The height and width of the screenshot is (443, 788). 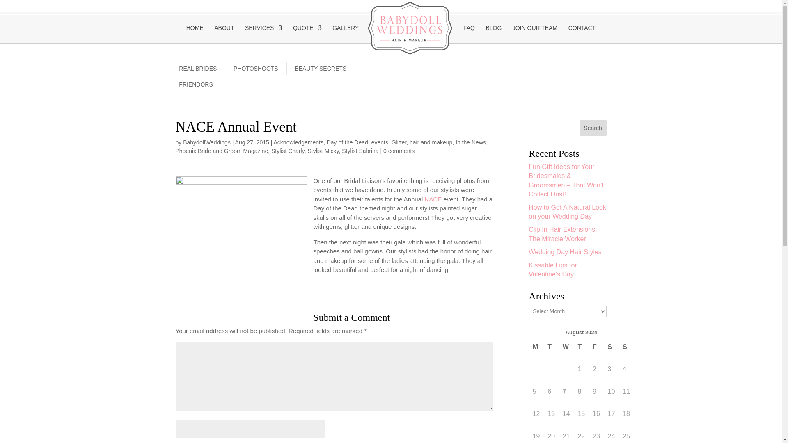 What do you see at coordinates (207, 142) in the screenshot?
I see `Posts by BabydollWeddings` at bounding box center [207, 142].